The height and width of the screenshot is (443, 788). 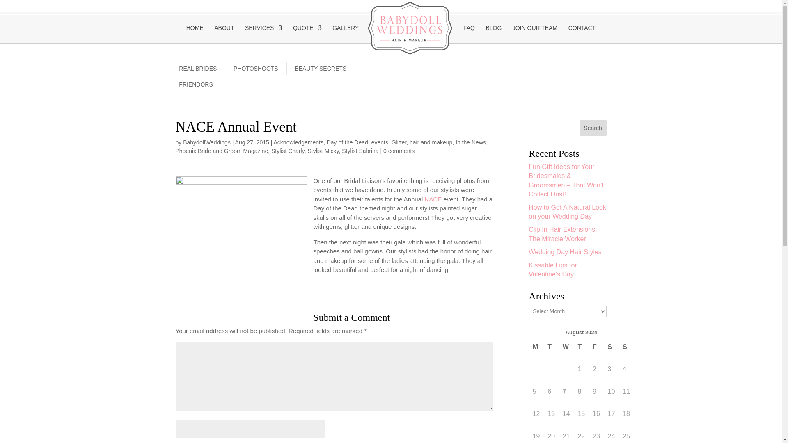 What do you see at coordinates (207, 142) in the screenshot?
I see `Posts by BabydollWeddings` at bounding box center [207, 142].